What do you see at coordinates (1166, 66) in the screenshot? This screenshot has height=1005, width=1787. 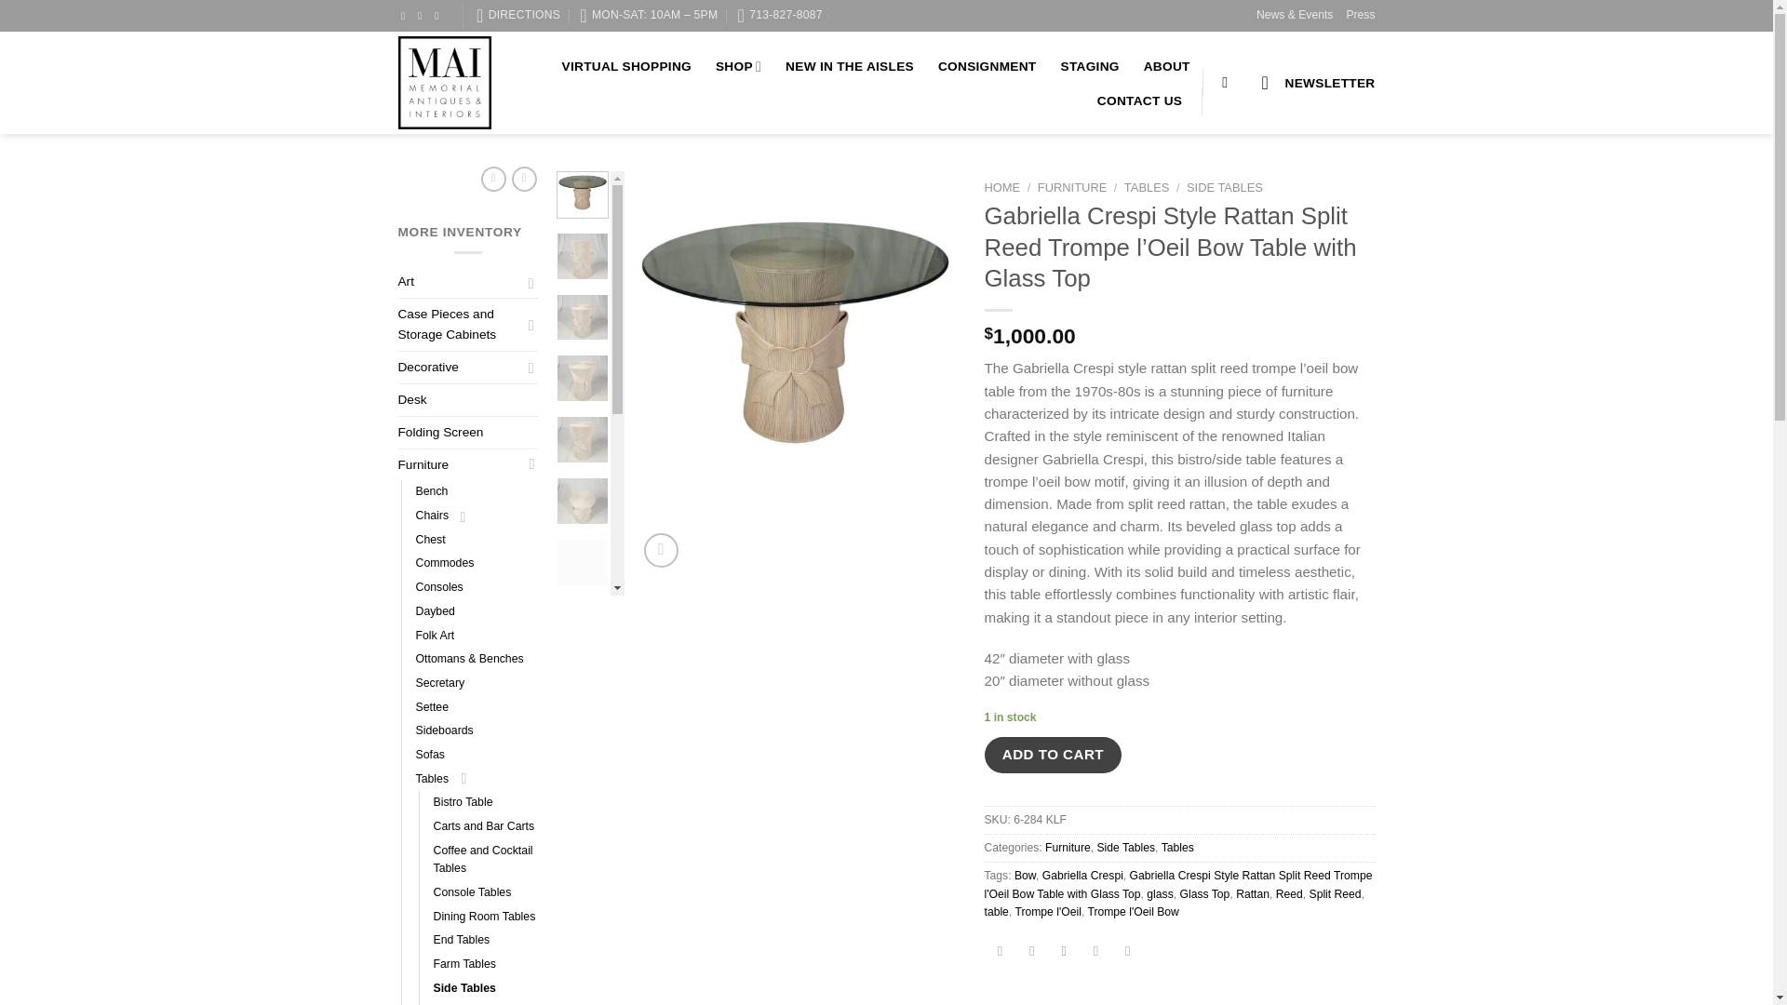 I see `ABOUT` at bounding box center [1166, 66].